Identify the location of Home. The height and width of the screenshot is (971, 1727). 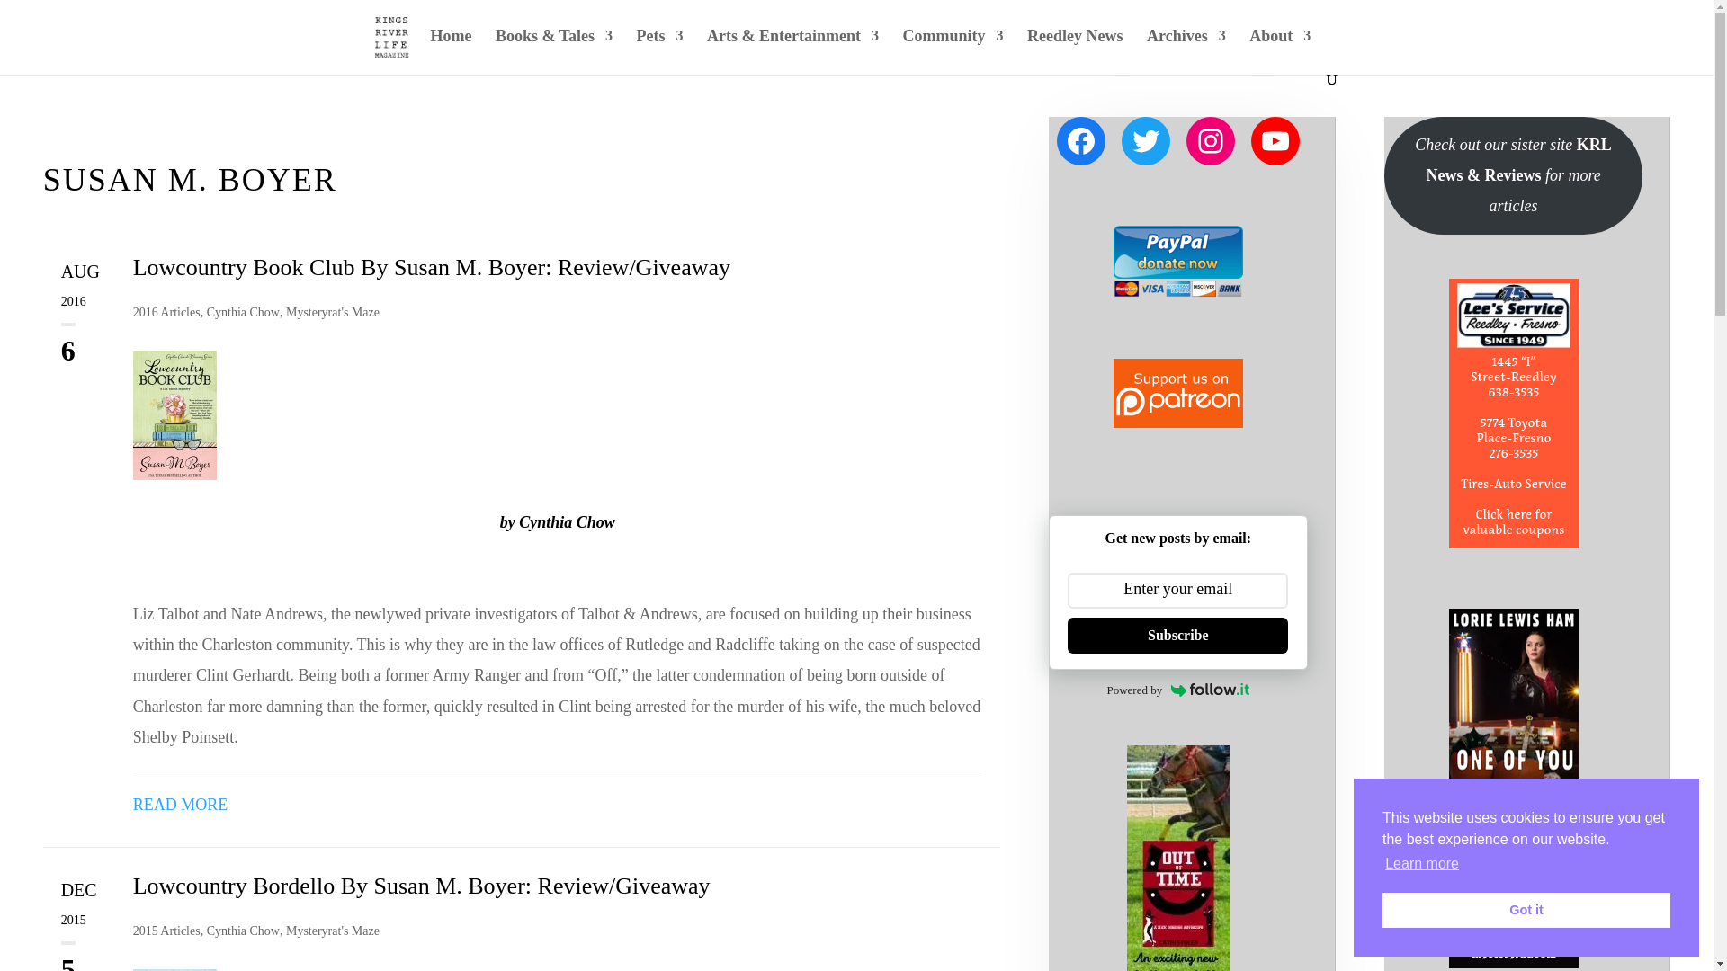
(451, 50).